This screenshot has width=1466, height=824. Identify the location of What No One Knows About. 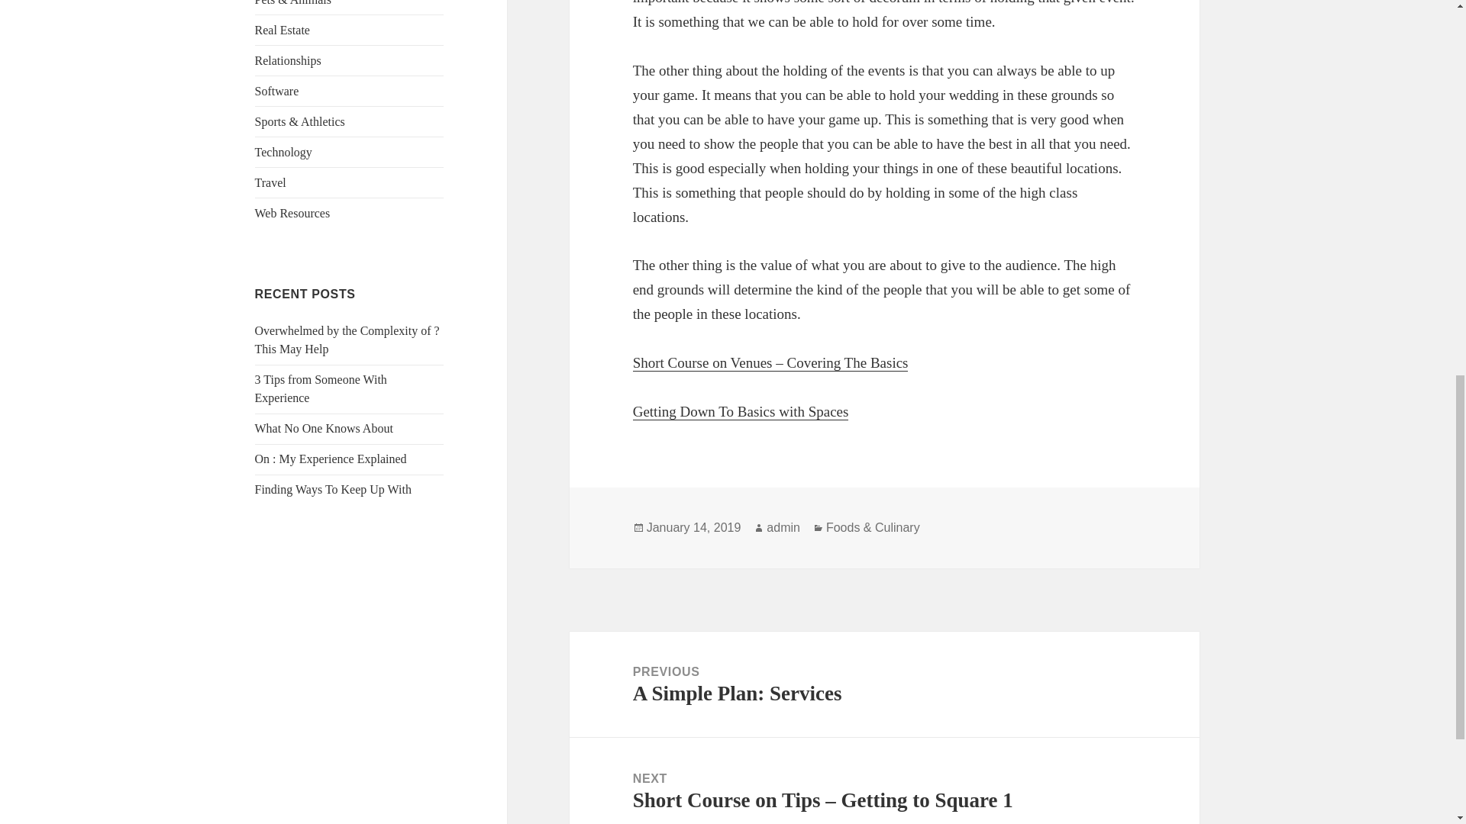
(333, 489).